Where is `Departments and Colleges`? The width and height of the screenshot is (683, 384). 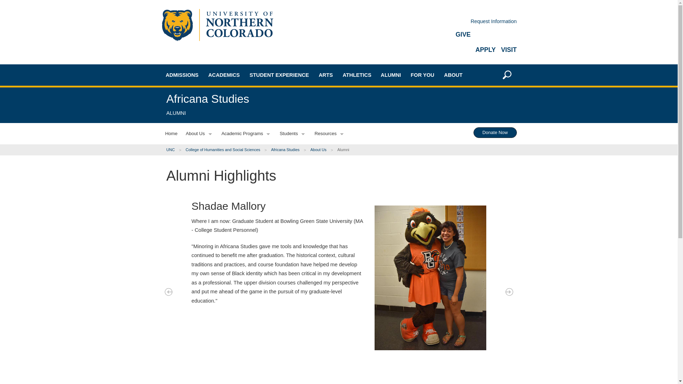
Departments and Colleges is located at coordinates (239, 134).